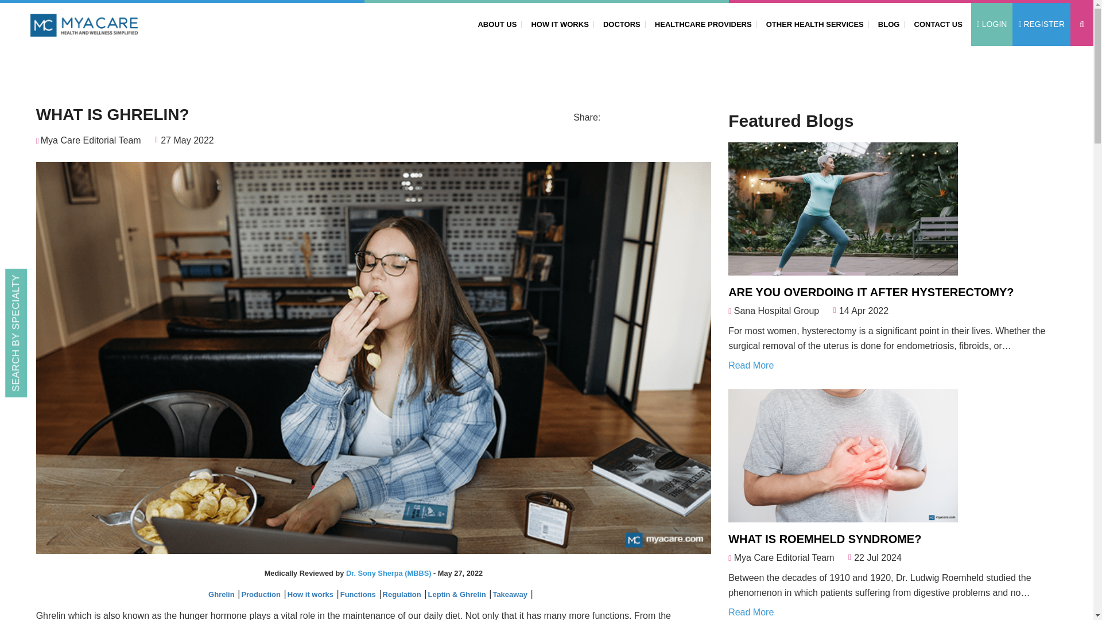  Describe the element at coordinates (1041, 24) in the screenshot. I see `REGISTER` at that location.